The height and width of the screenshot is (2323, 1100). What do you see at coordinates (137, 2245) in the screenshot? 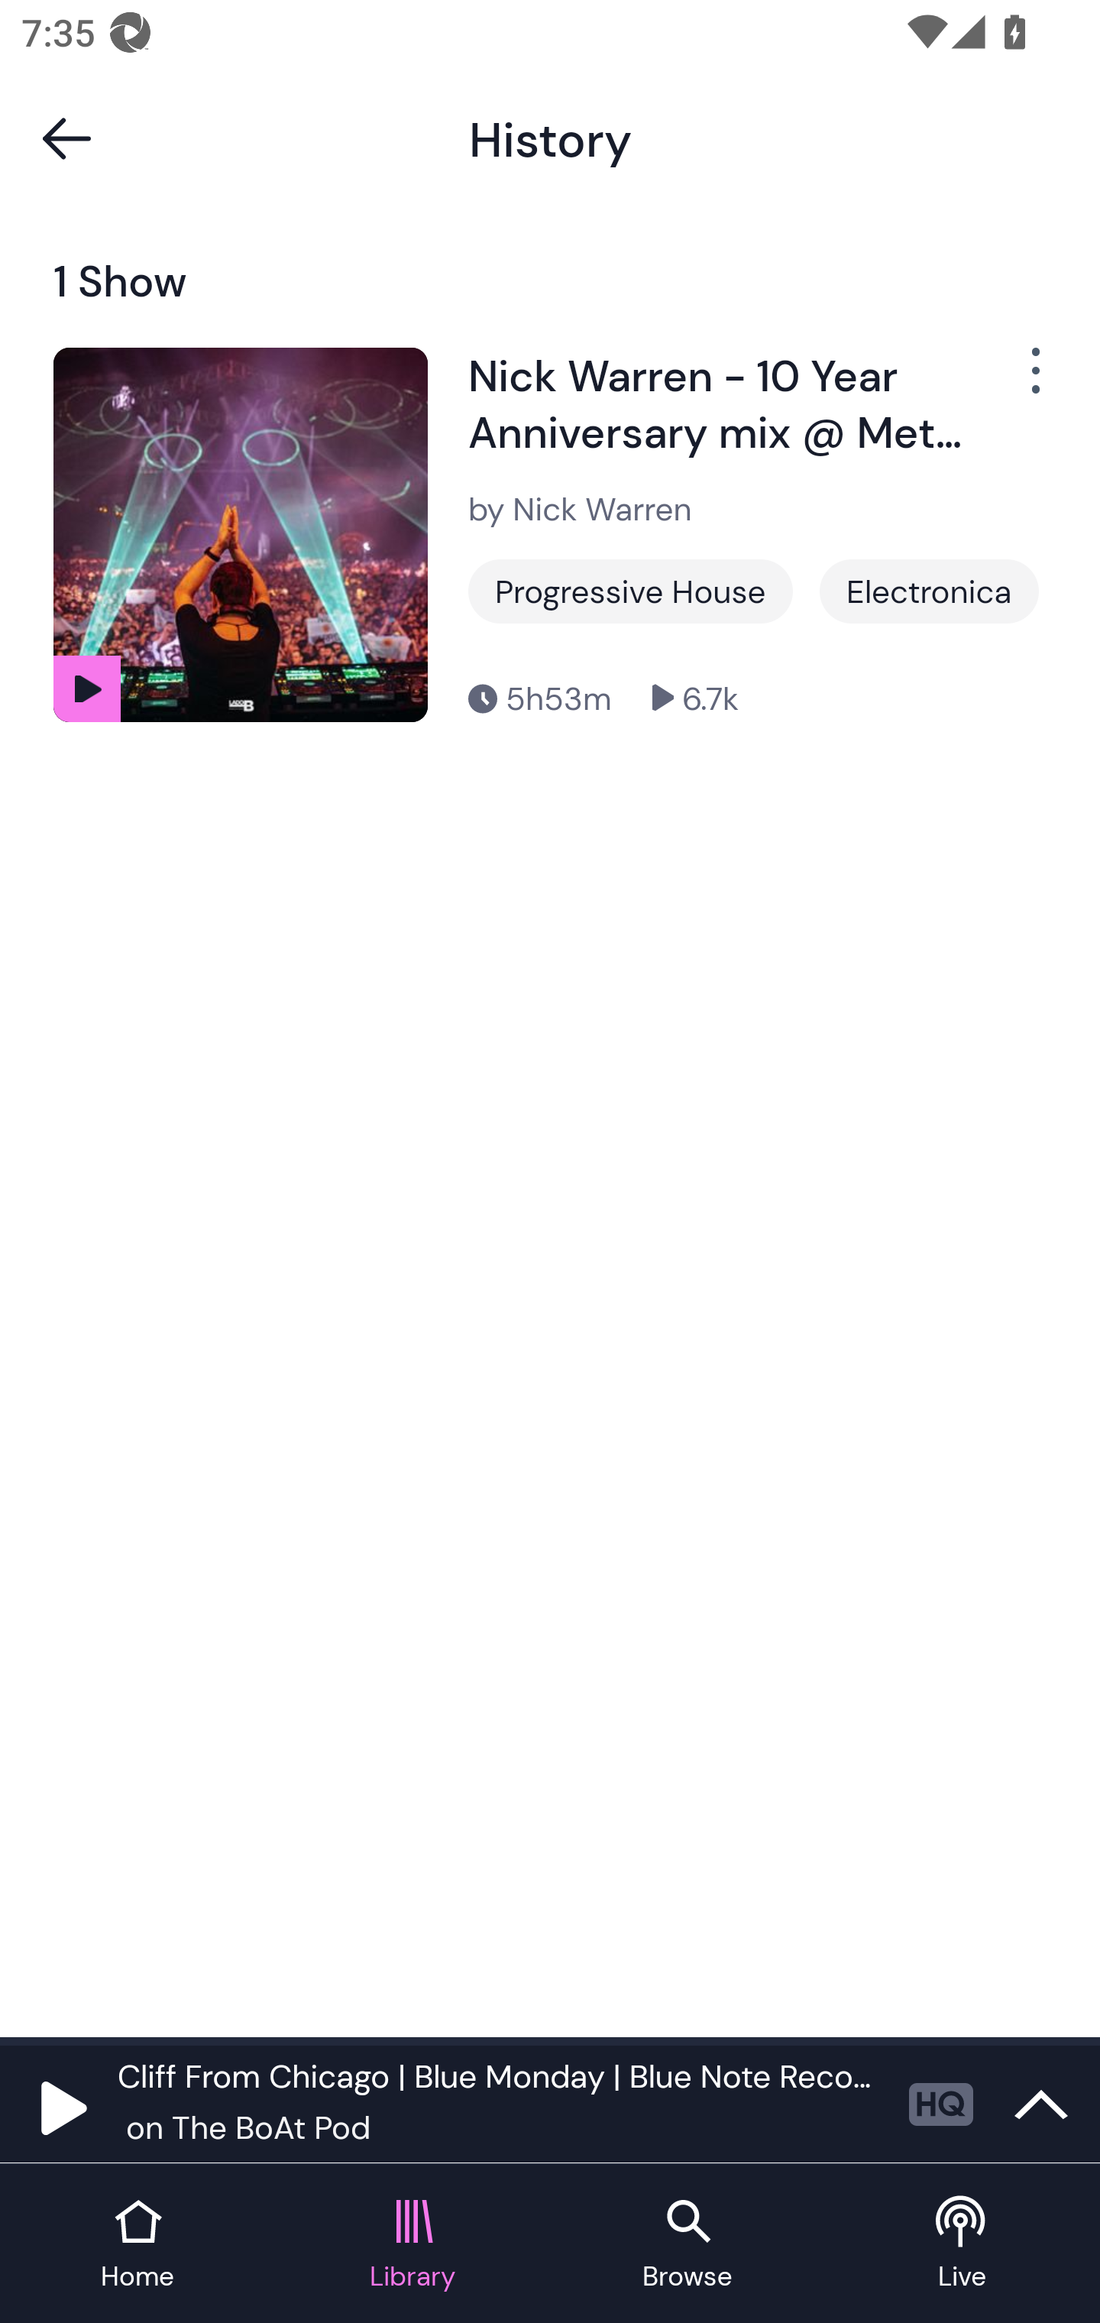
I see `Home tab Home` at bounding box center [137, 2245].